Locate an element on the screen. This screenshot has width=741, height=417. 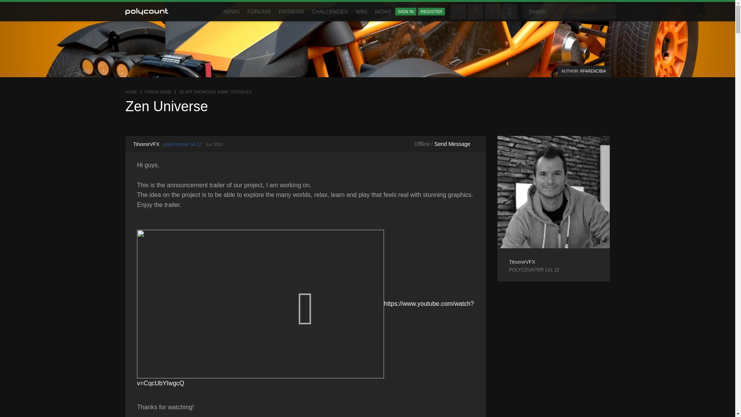
Send Message is located at coordinates (452, 144).